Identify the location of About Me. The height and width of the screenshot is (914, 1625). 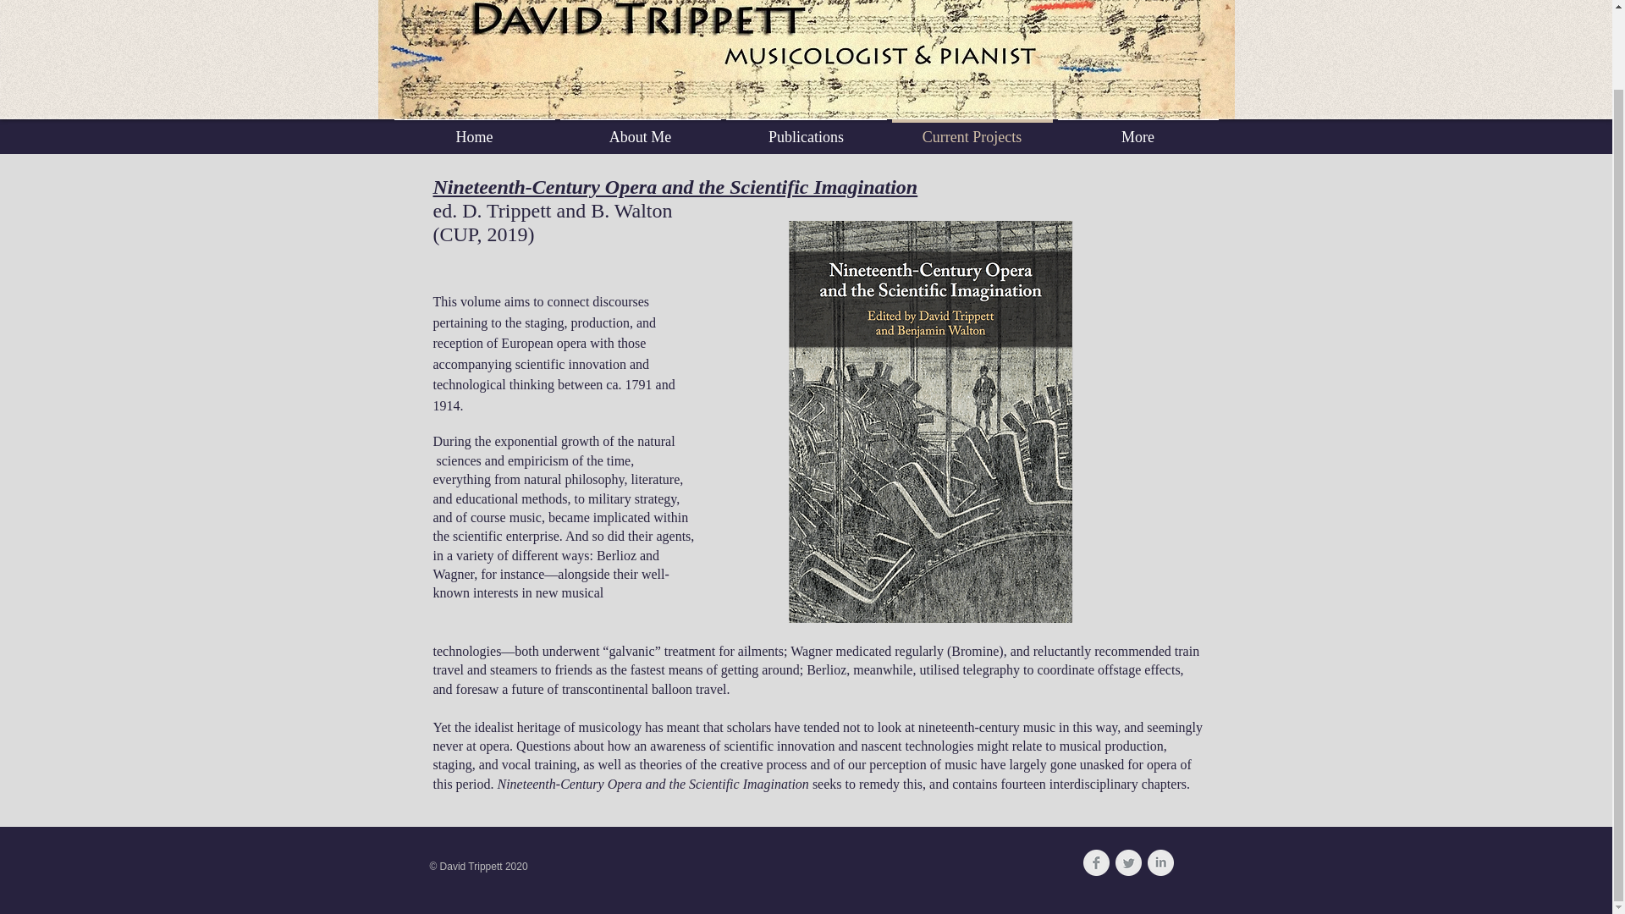
(640, 129).